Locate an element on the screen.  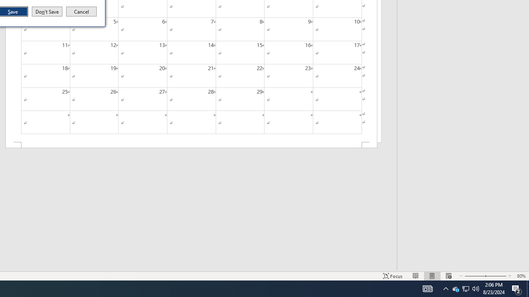
Read Mode is located at coordinates (416, 276).